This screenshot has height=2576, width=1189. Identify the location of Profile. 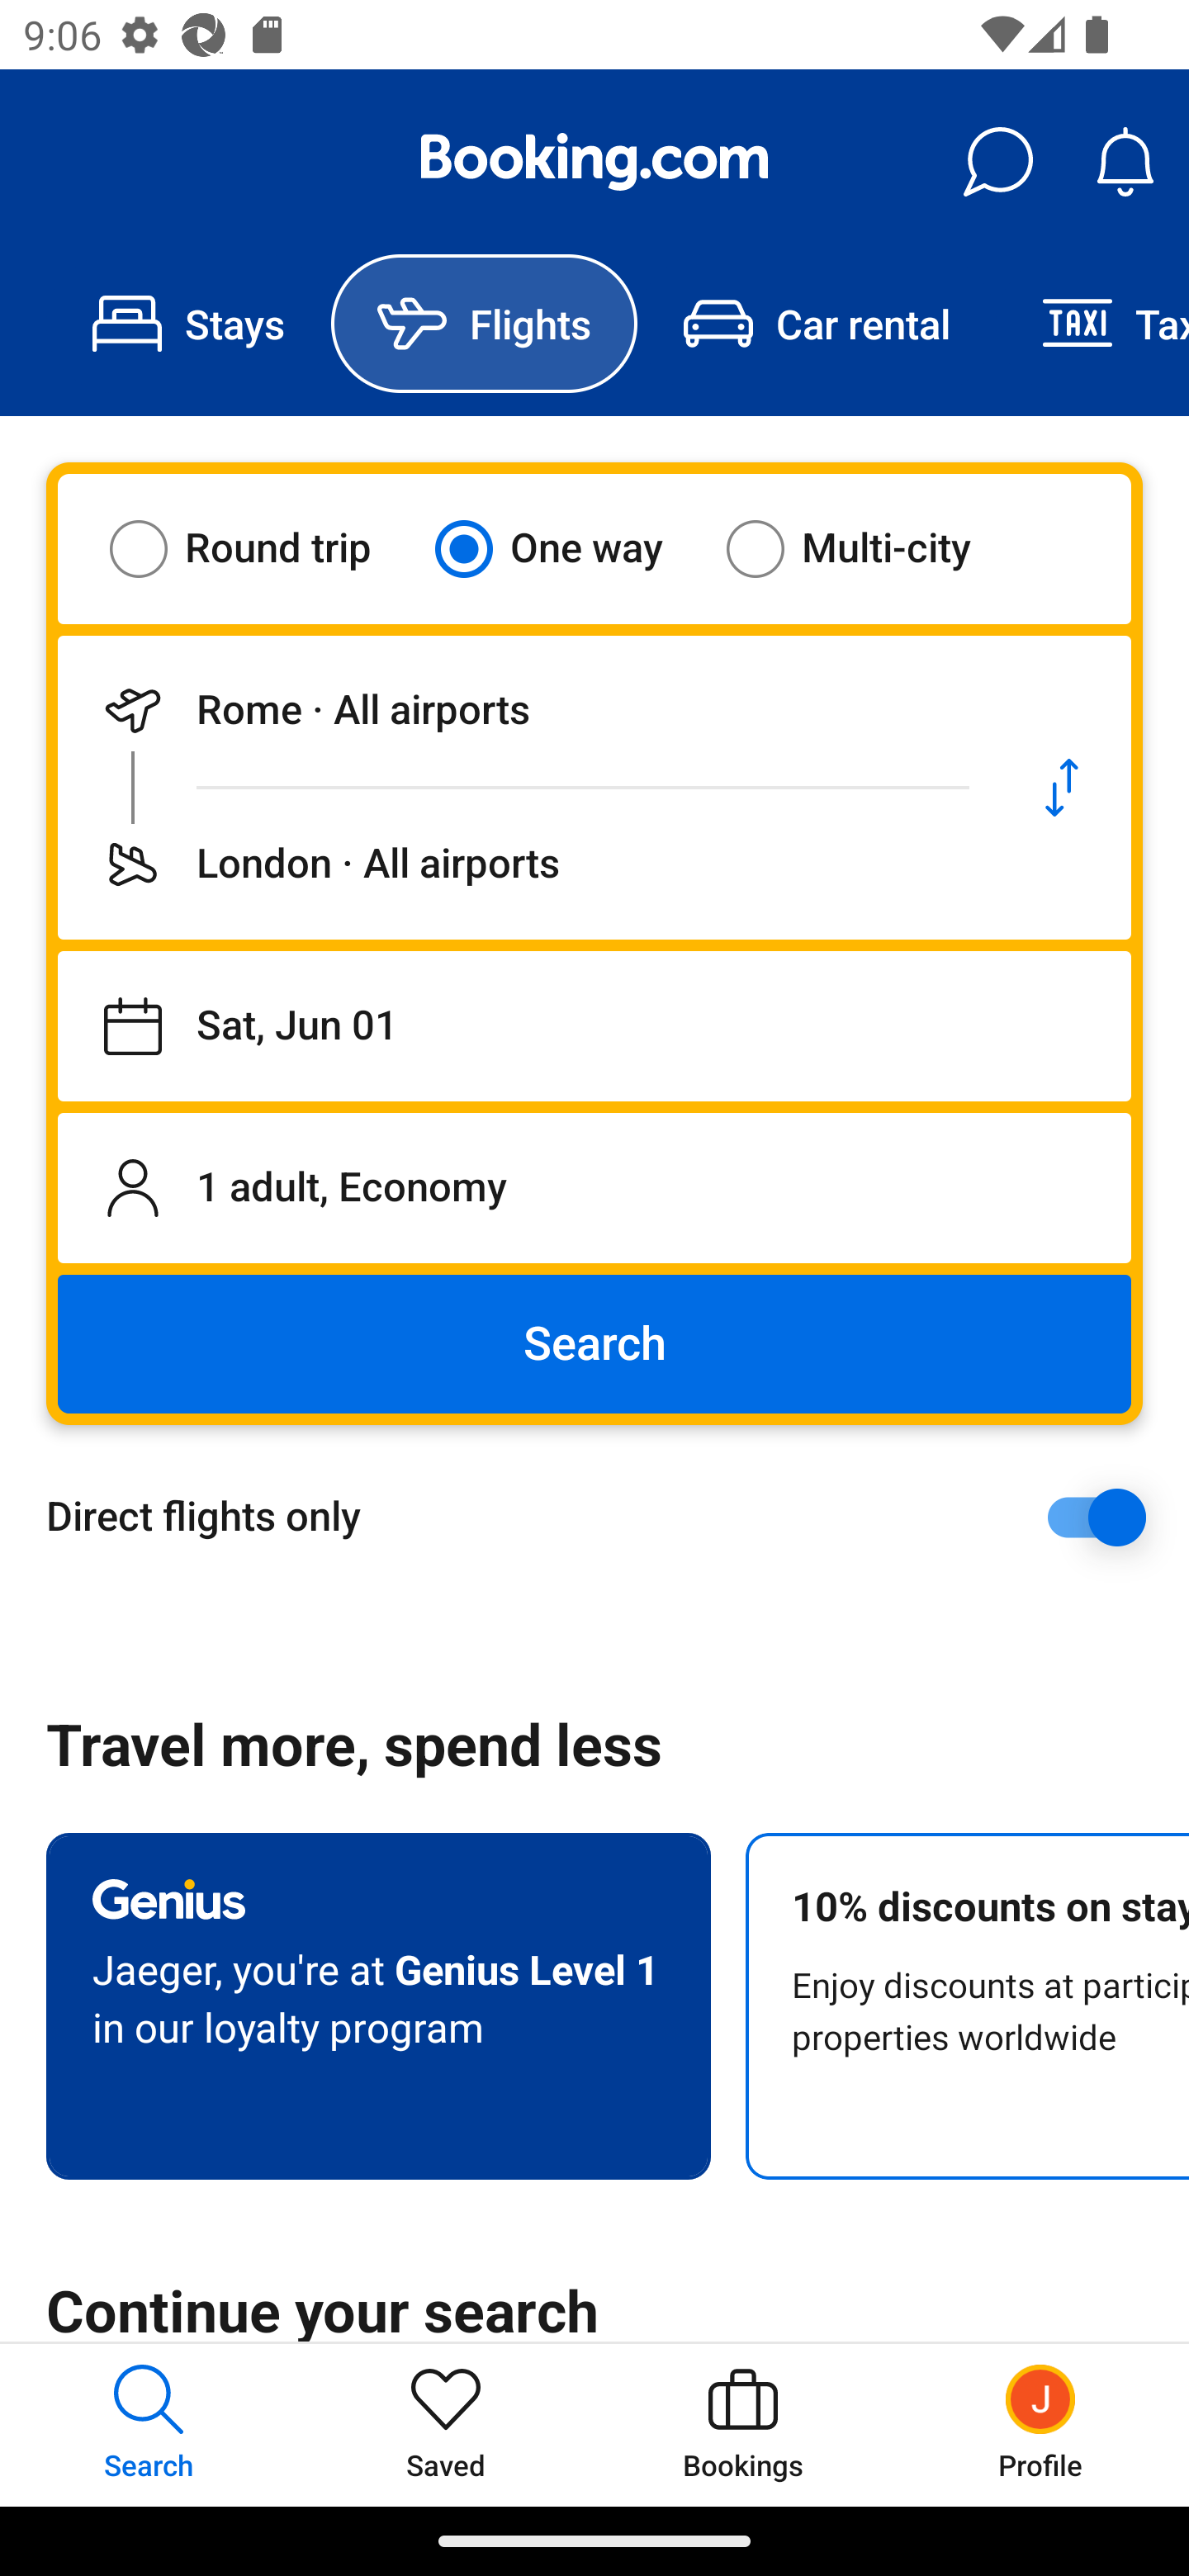
(1040, 2424).